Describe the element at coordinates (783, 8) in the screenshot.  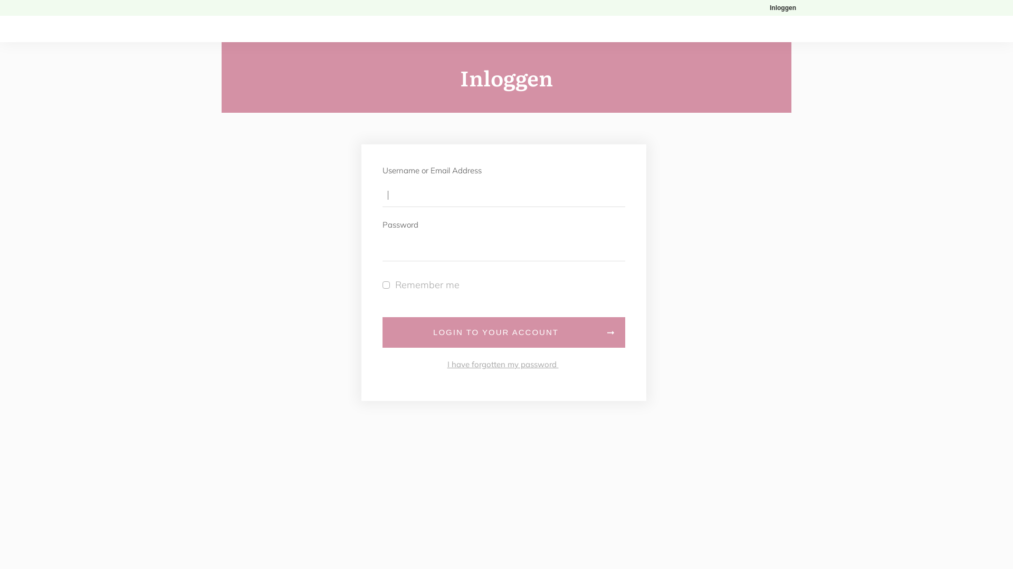
I see `Inloggen` at that location.